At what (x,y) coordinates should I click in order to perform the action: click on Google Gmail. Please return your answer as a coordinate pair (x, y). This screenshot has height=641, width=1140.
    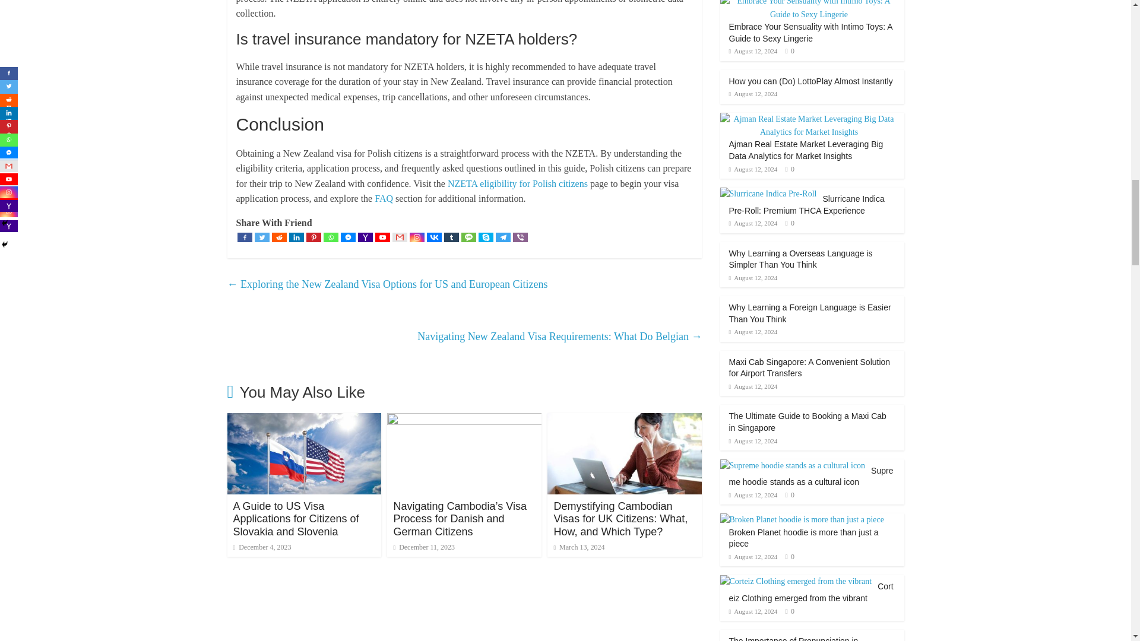
    Looking at the image, I should click on (399, 237).